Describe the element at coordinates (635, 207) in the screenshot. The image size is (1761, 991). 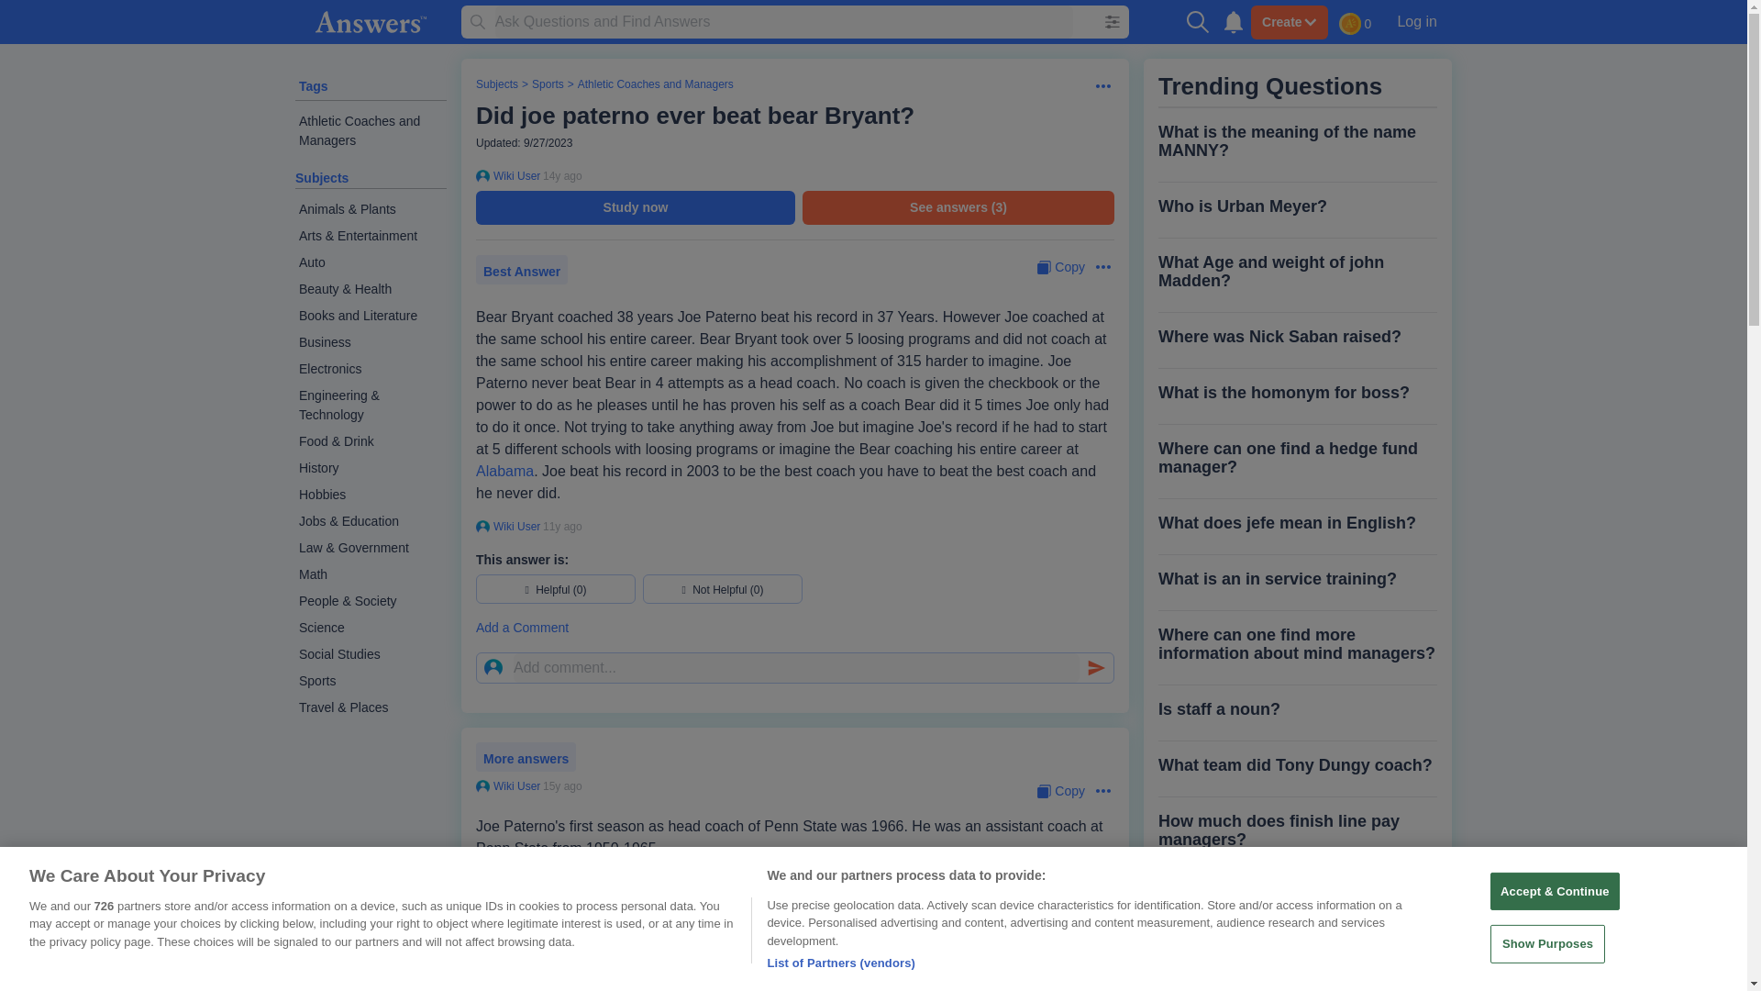
I see `Study now` at that location.